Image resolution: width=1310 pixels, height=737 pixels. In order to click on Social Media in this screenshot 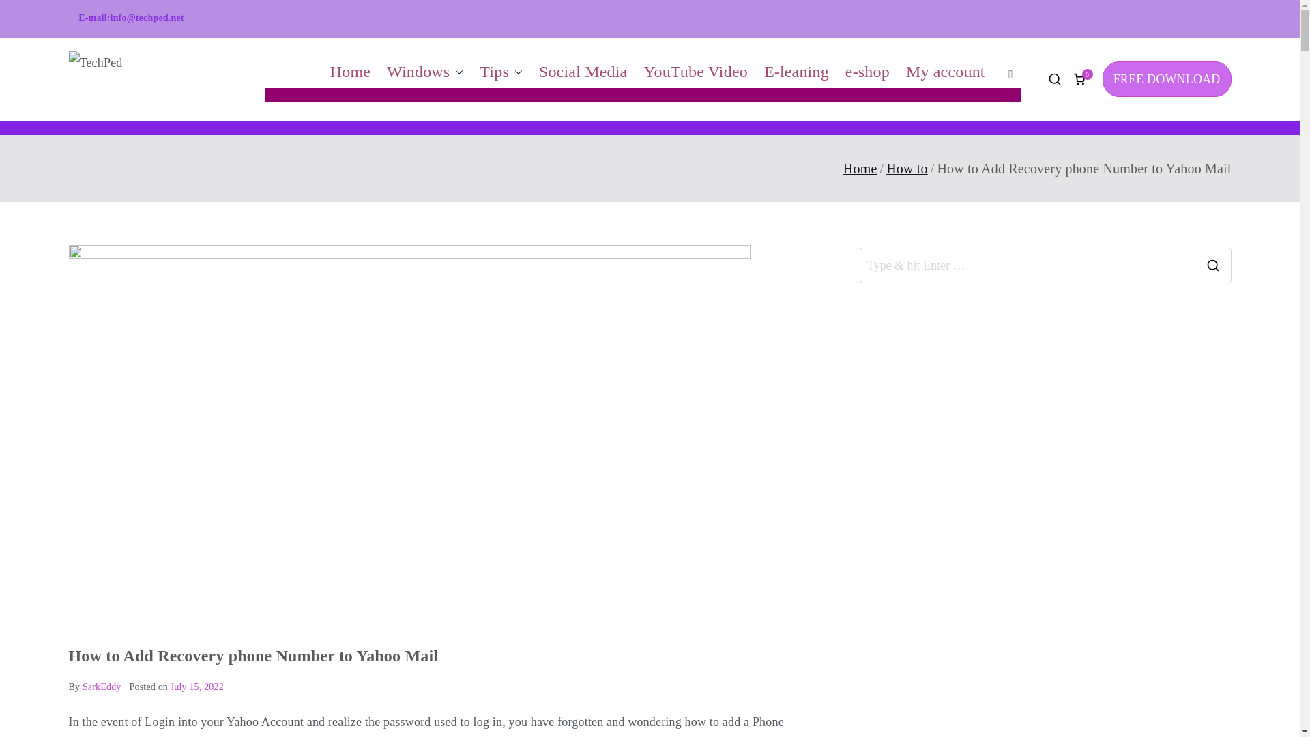, I will do `click(583, 72)`.